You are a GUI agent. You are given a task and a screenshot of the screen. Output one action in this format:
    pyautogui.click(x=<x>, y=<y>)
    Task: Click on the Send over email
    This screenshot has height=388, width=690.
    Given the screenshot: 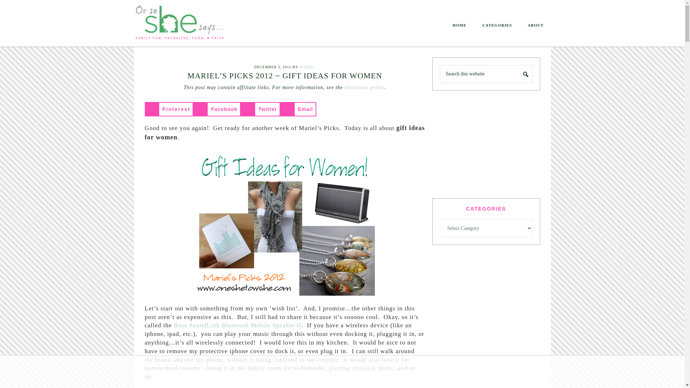 What is the action you would take?
    pyautogui.click(x=298, y=109)
    